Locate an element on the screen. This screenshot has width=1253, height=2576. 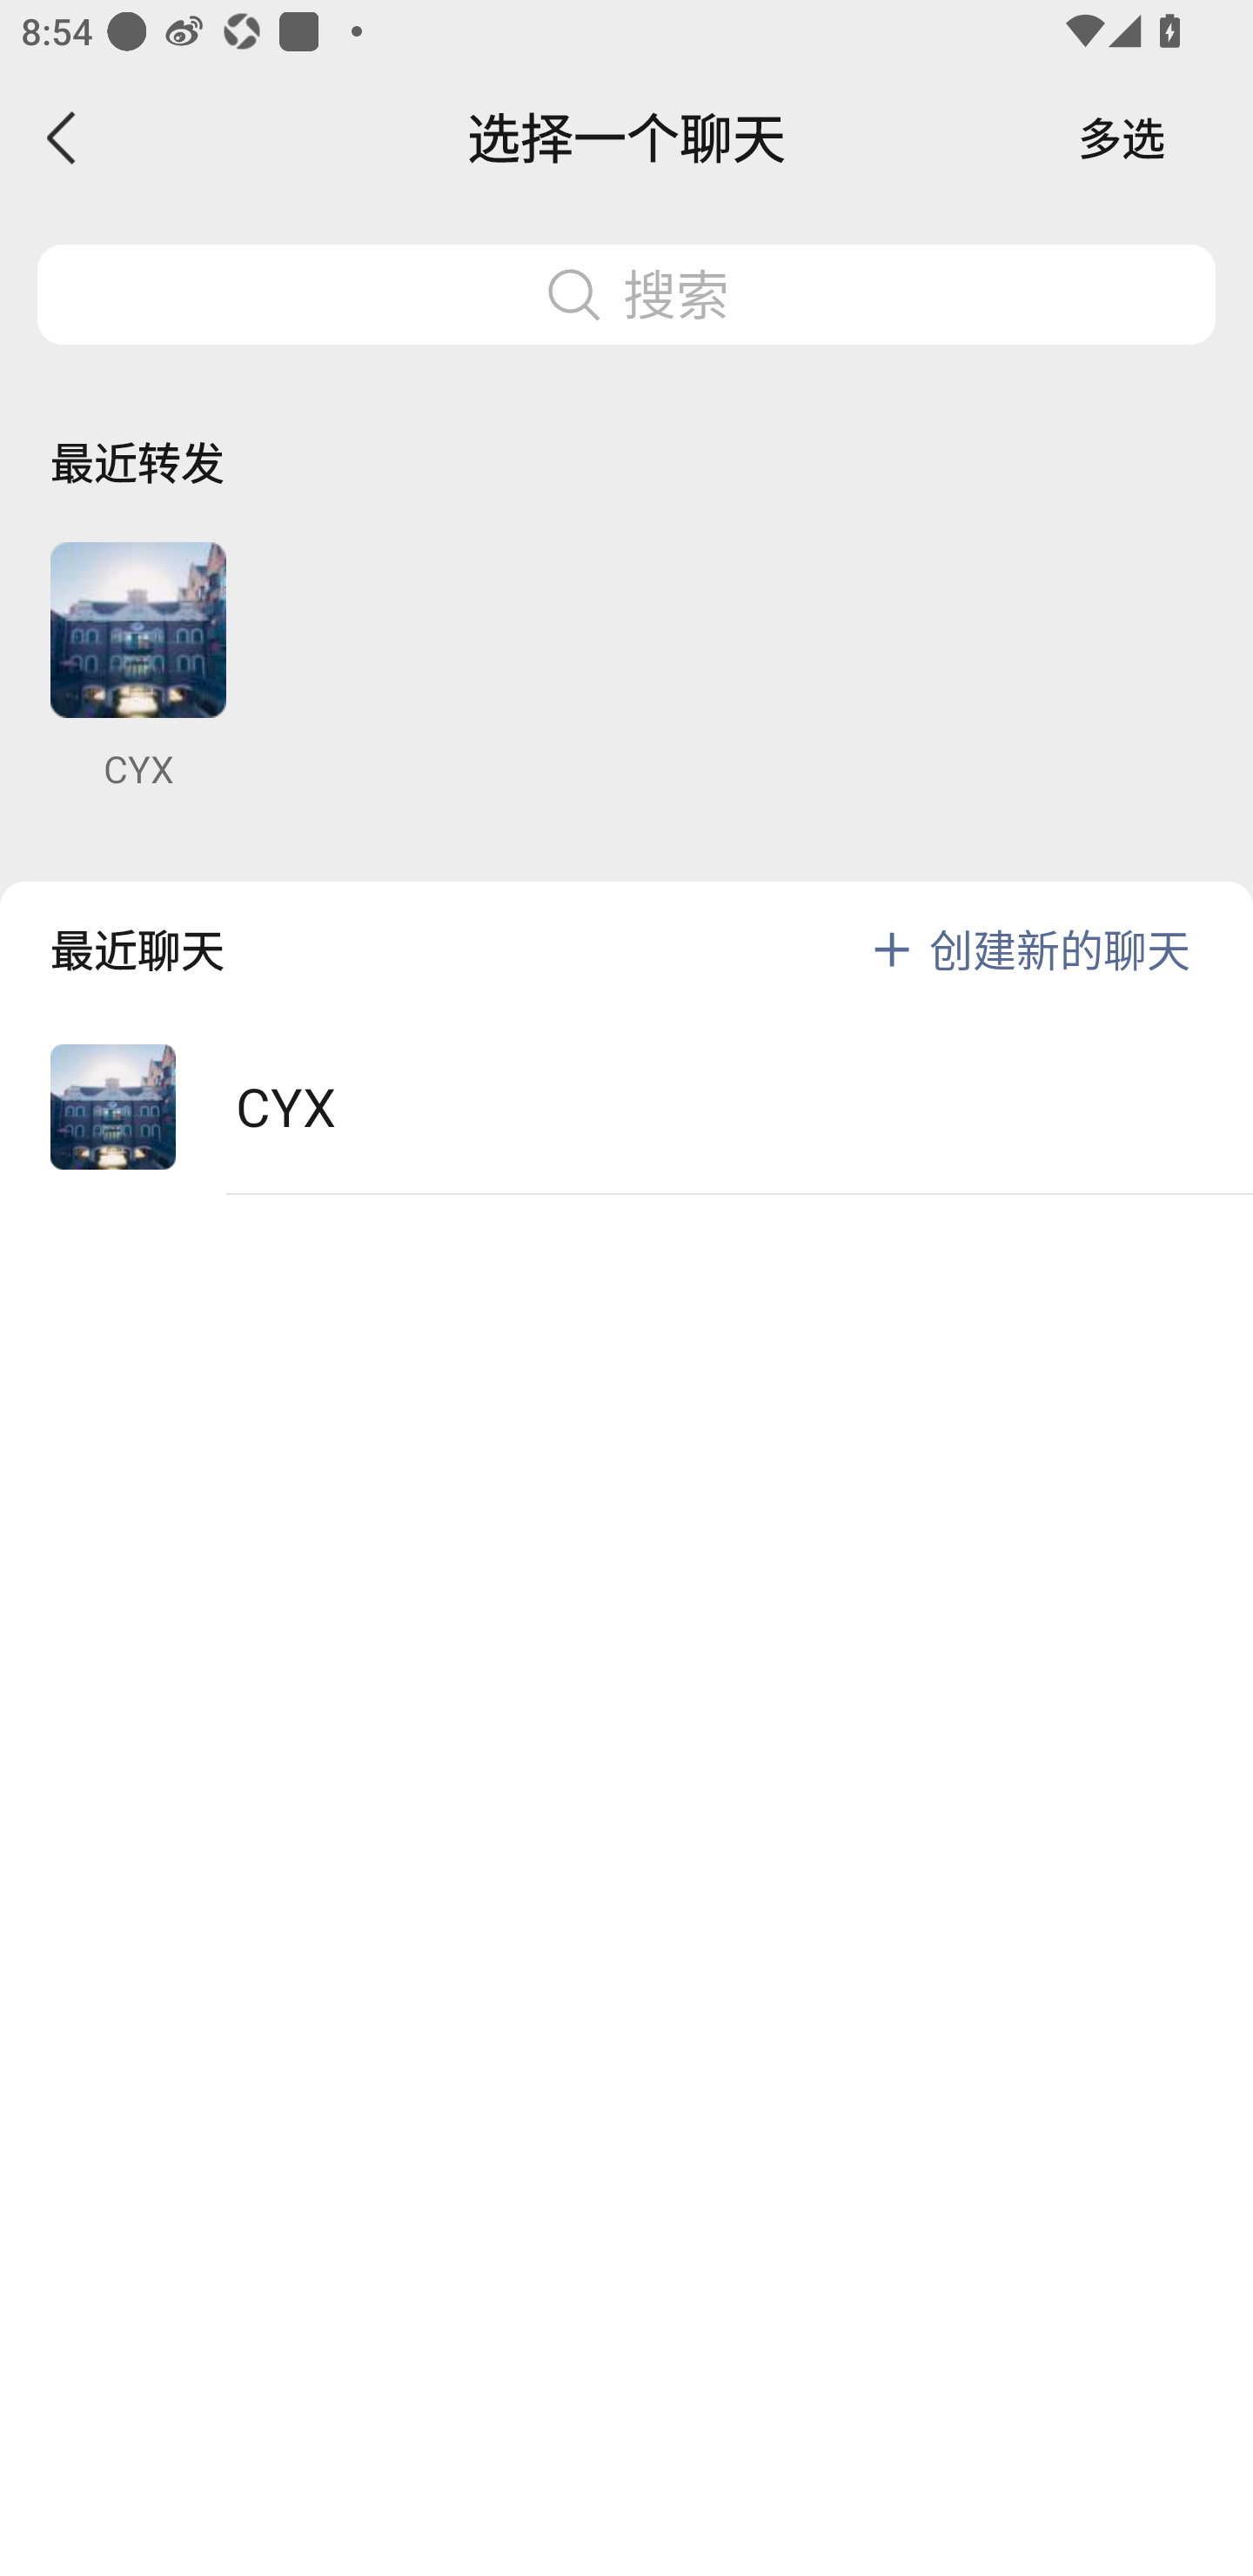
多选 is located at coordinates (1122, 138).